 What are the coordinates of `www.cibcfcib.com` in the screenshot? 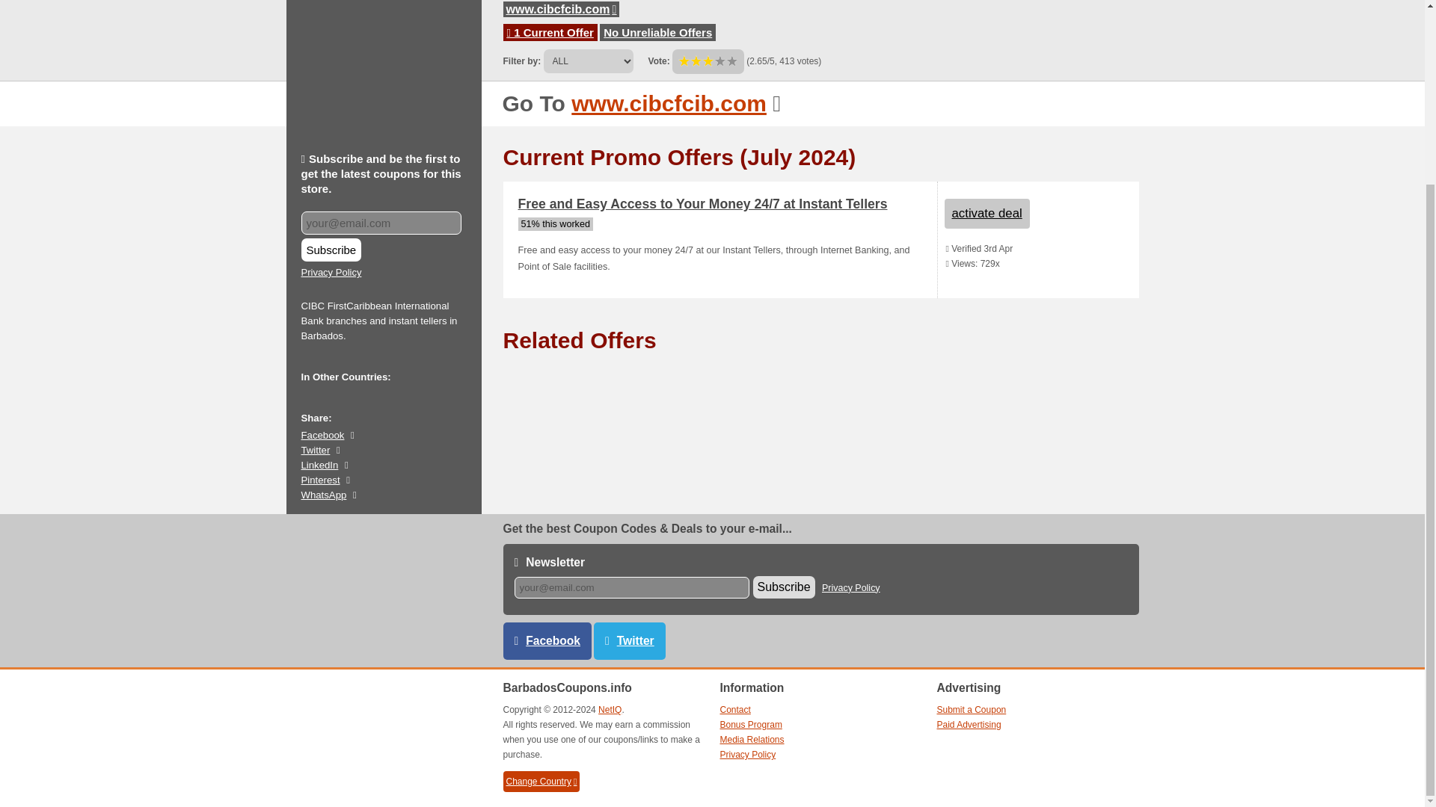 It's located at (561, 9).